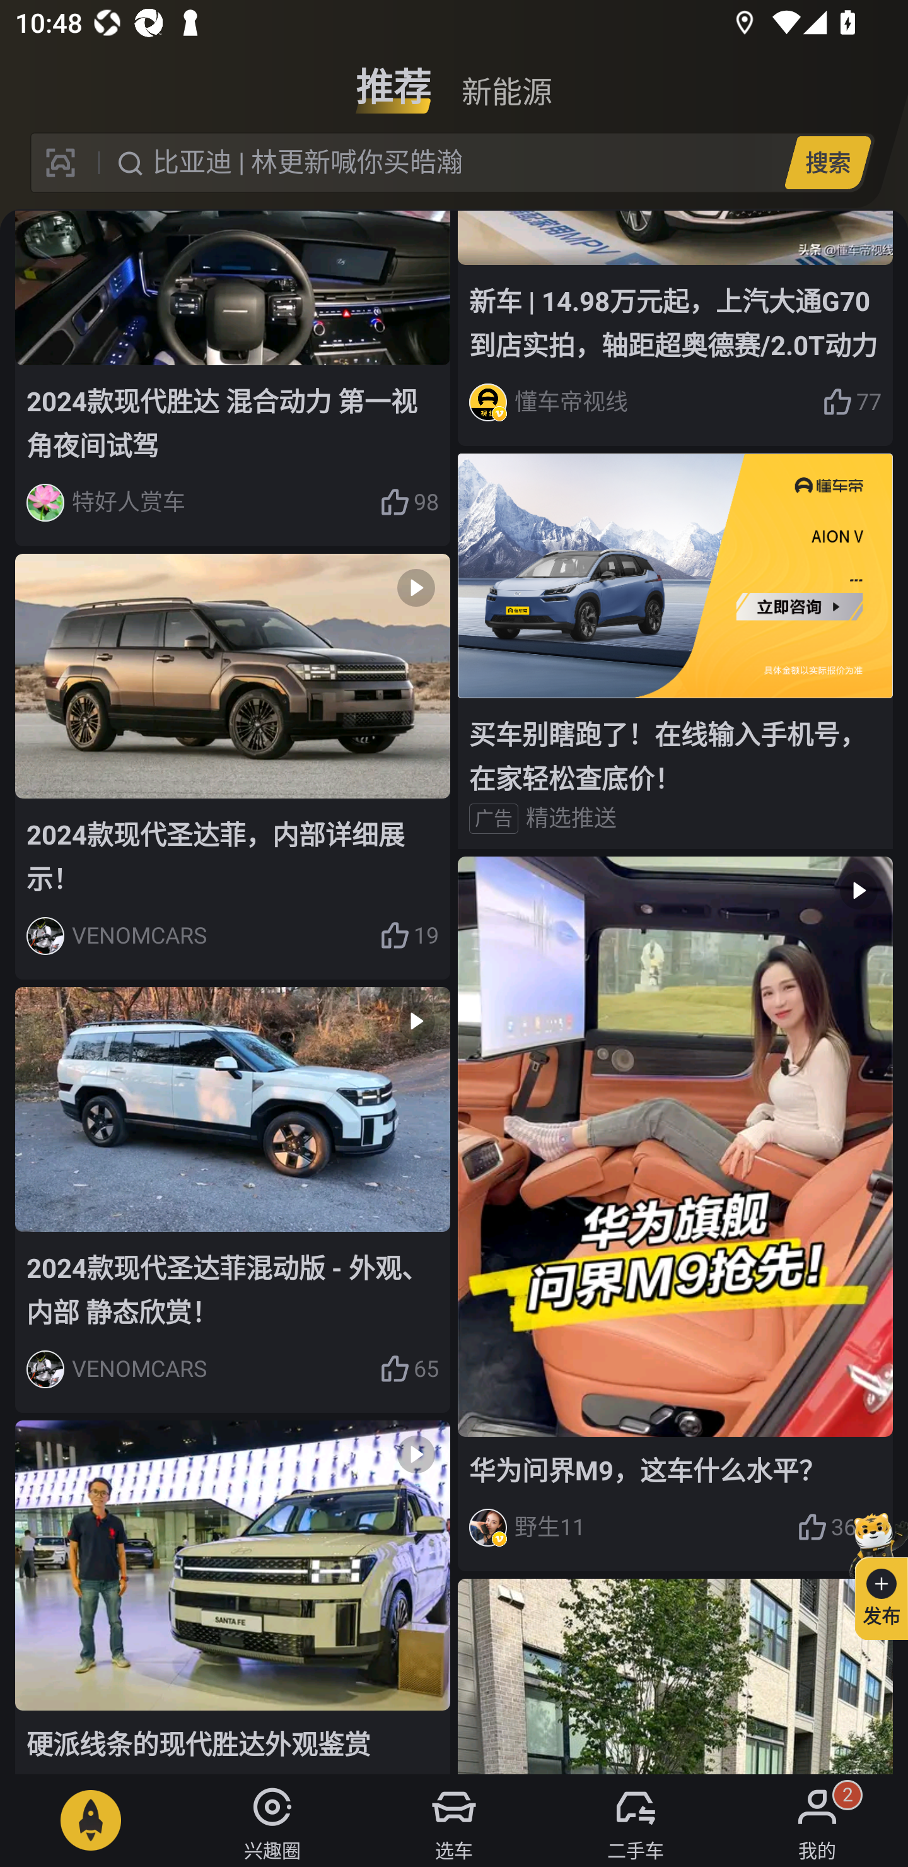  I want to click on  选车, so click(454, 1820).